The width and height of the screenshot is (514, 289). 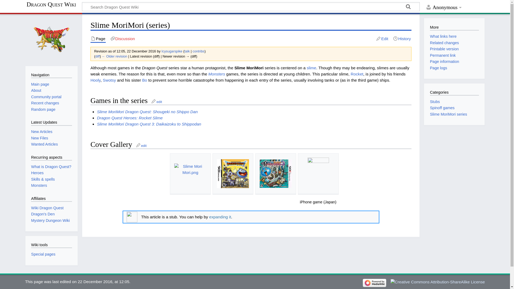 I want to click on History, so click(x=402, y=39).